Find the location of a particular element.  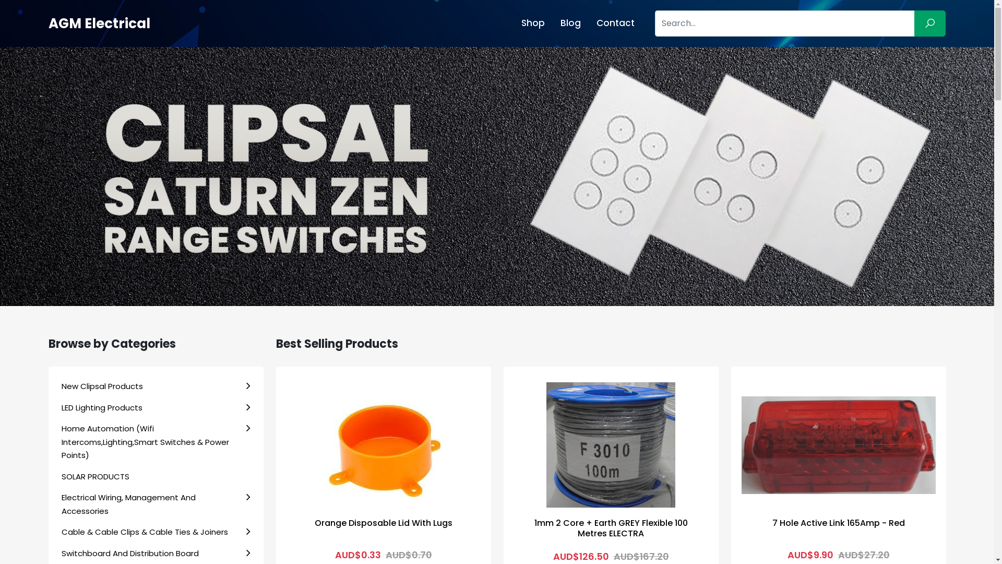

Cable & Cable Clips & Cable Ties & Joiners is located at coordinates (156, 532).